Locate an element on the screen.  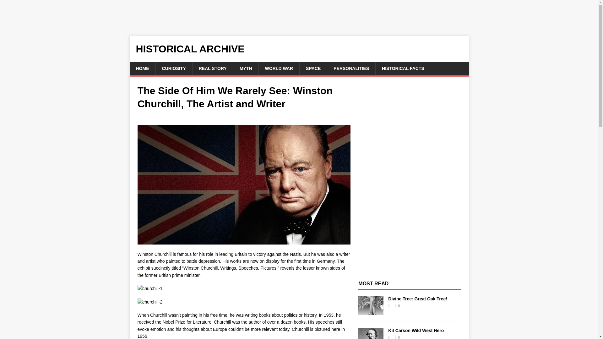
Kit Carson Wild West Hero is located at coordinates (416, 330).